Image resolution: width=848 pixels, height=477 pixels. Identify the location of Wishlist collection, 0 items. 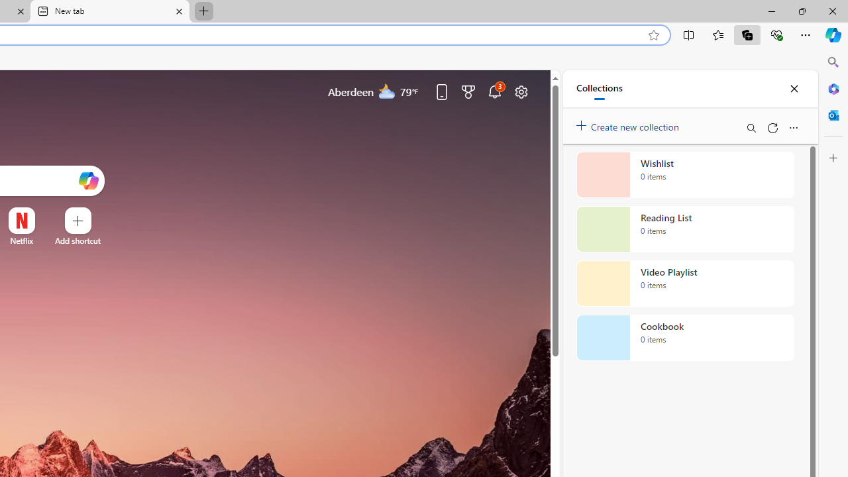
(685, 174).